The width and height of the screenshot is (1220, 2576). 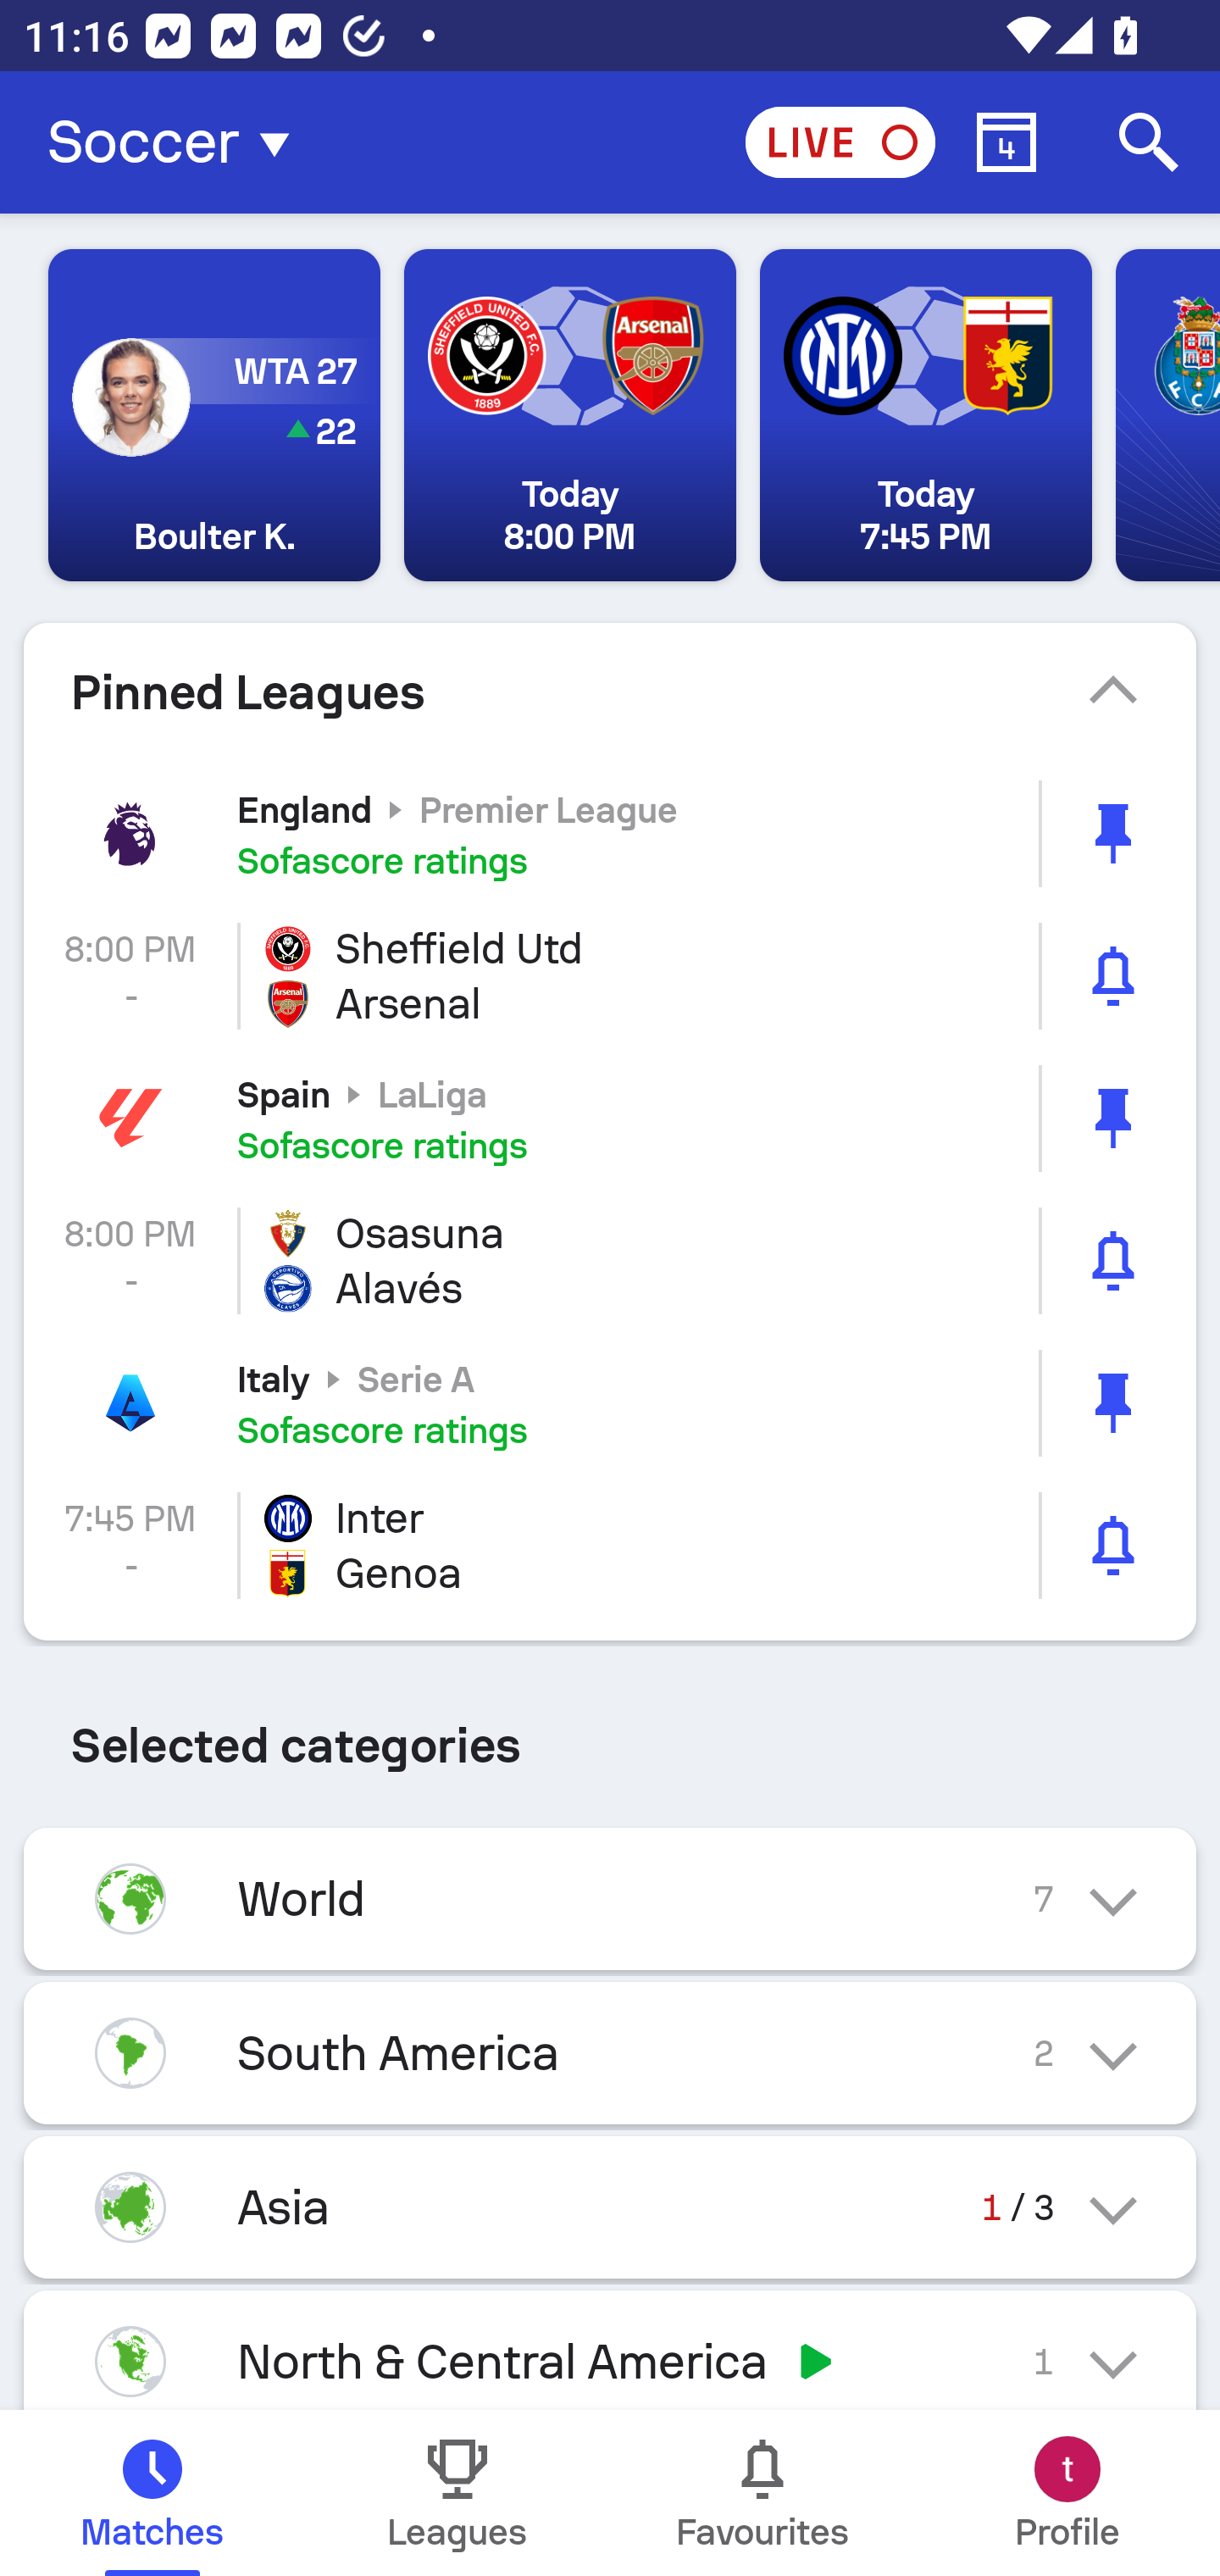 I want to click on 7:45 PM - Inter Genoa, so click(x=610, y=1546).